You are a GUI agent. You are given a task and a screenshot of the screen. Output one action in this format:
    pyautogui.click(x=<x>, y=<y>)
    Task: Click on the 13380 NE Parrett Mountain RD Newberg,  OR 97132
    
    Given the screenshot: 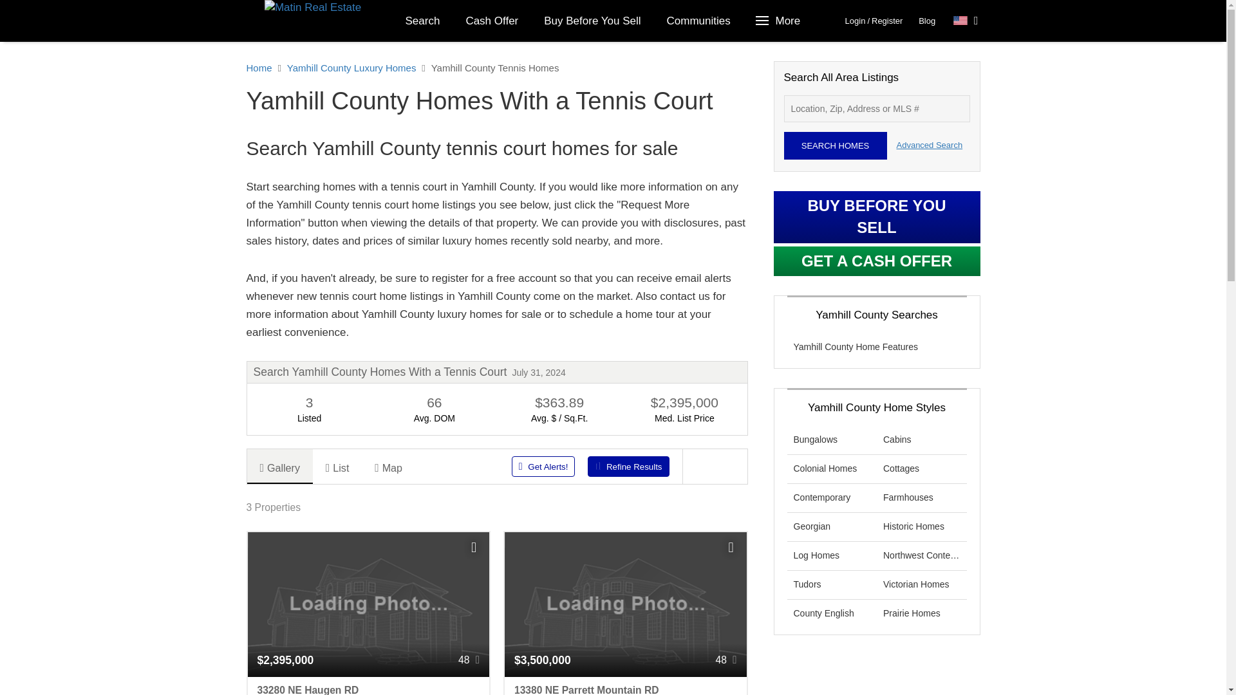 What is the action you would take?
    pyautogui.click(x=625, y=686)
    